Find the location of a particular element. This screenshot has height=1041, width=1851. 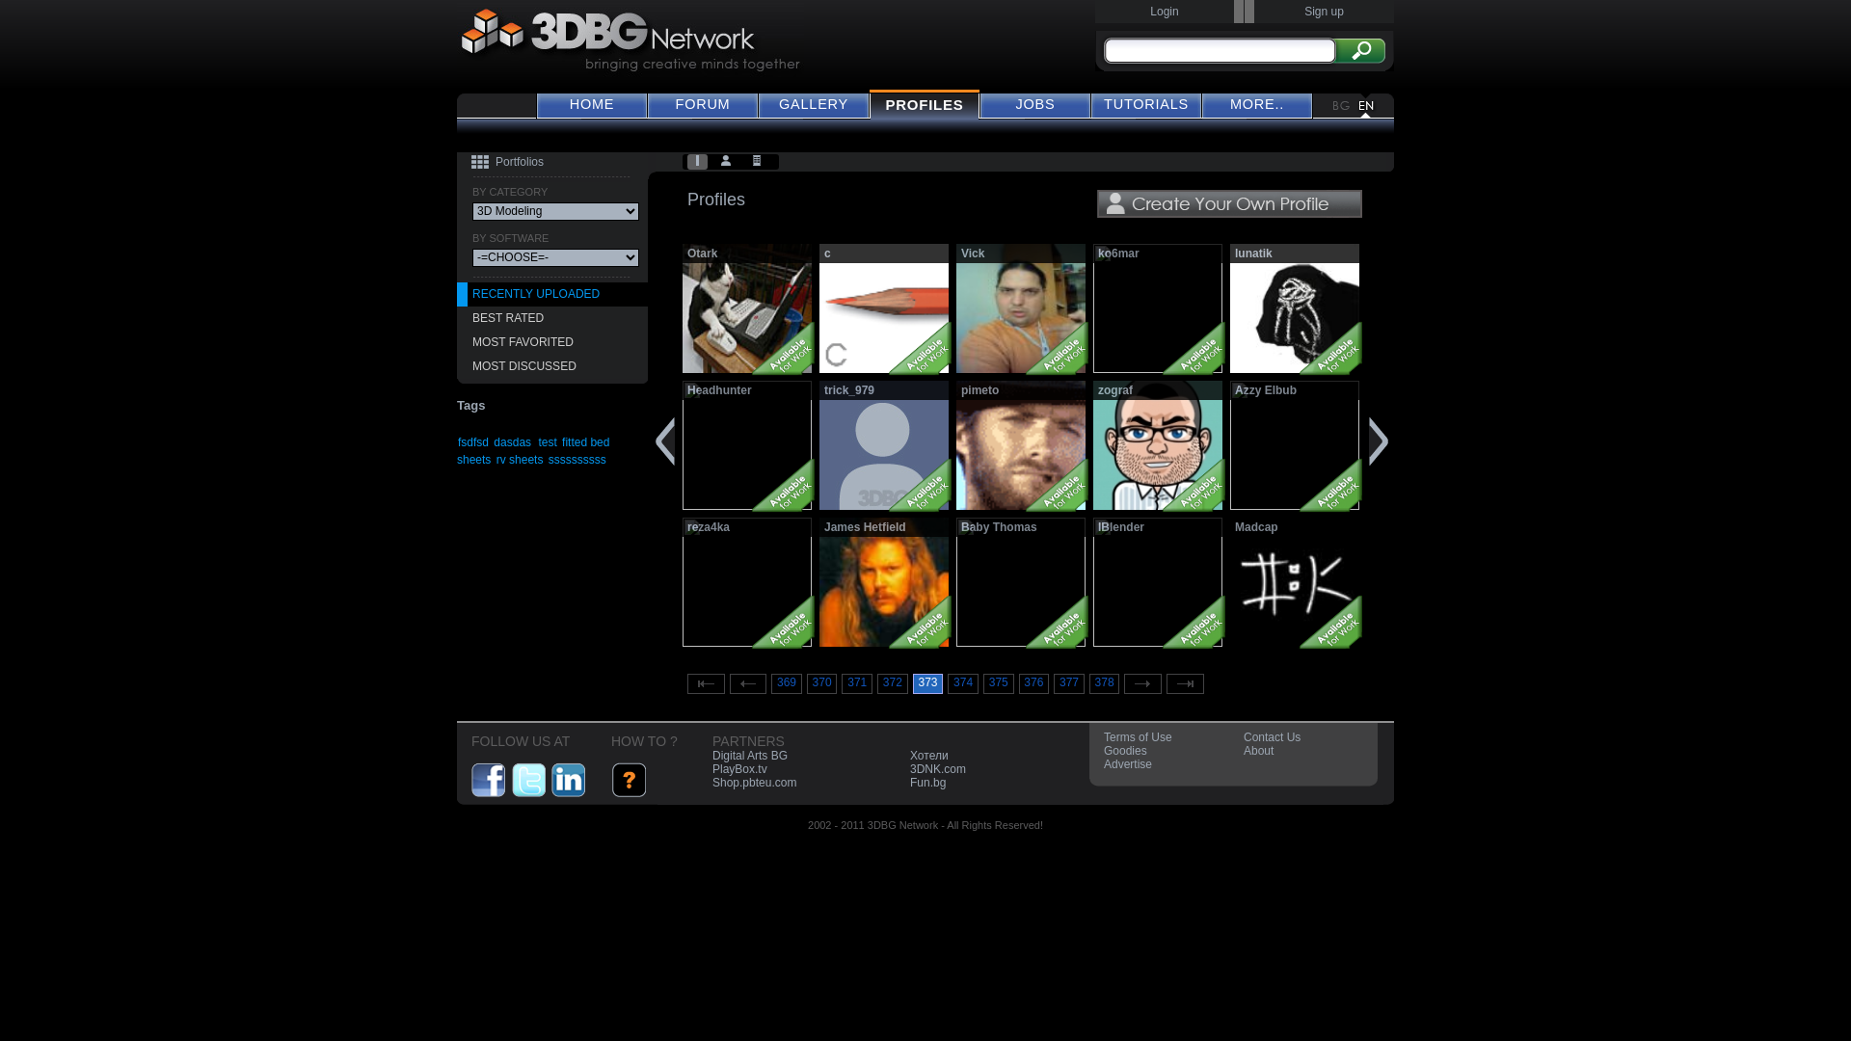

372 is located at coordinates (893, 684).